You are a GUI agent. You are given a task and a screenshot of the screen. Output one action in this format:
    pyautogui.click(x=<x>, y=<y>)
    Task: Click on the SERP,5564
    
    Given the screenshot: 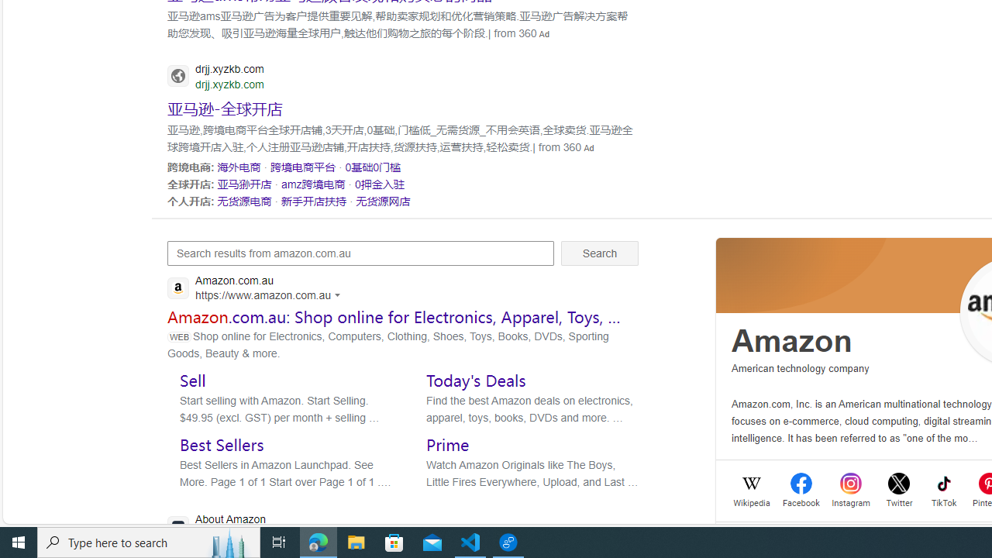 What is the action you would take?
    pyautogui.click(x=225, y=107)
    